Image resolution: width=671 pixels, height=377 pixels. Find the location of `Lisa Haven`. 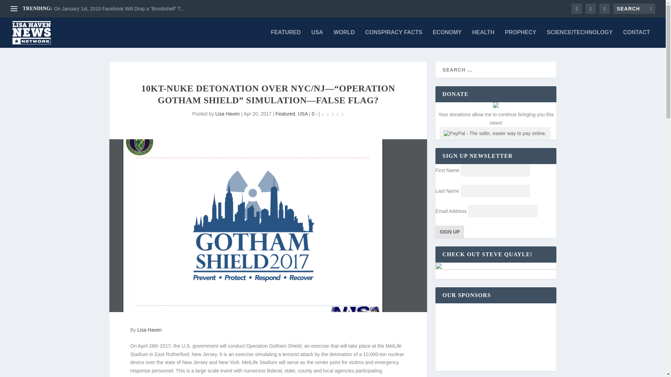

Lisa Haven is located at coordinates (227, 113).